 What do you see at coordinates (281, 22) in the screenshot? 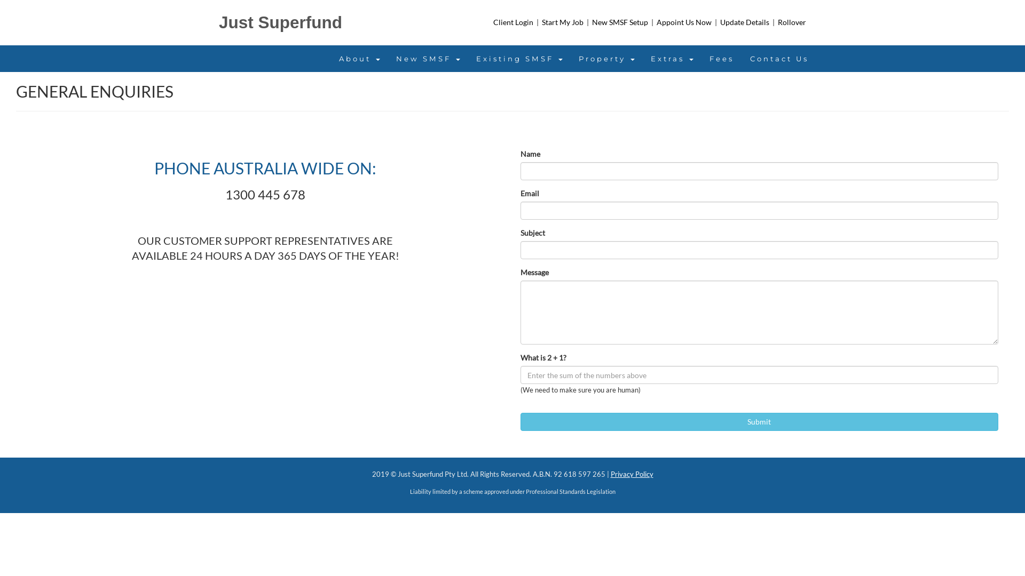
I see `Just Superfund` at bounding box center [281, 22].